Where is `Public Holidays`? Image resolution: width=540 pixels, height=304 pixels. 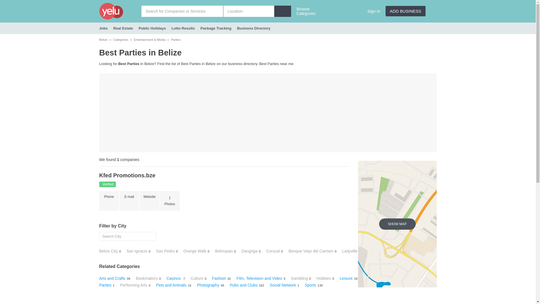
Public Holidays is located at coordinates (152, 28).